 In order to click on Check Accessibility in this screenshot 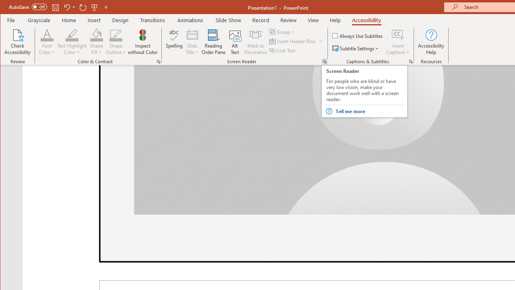, I will do `click(18, 42)`.